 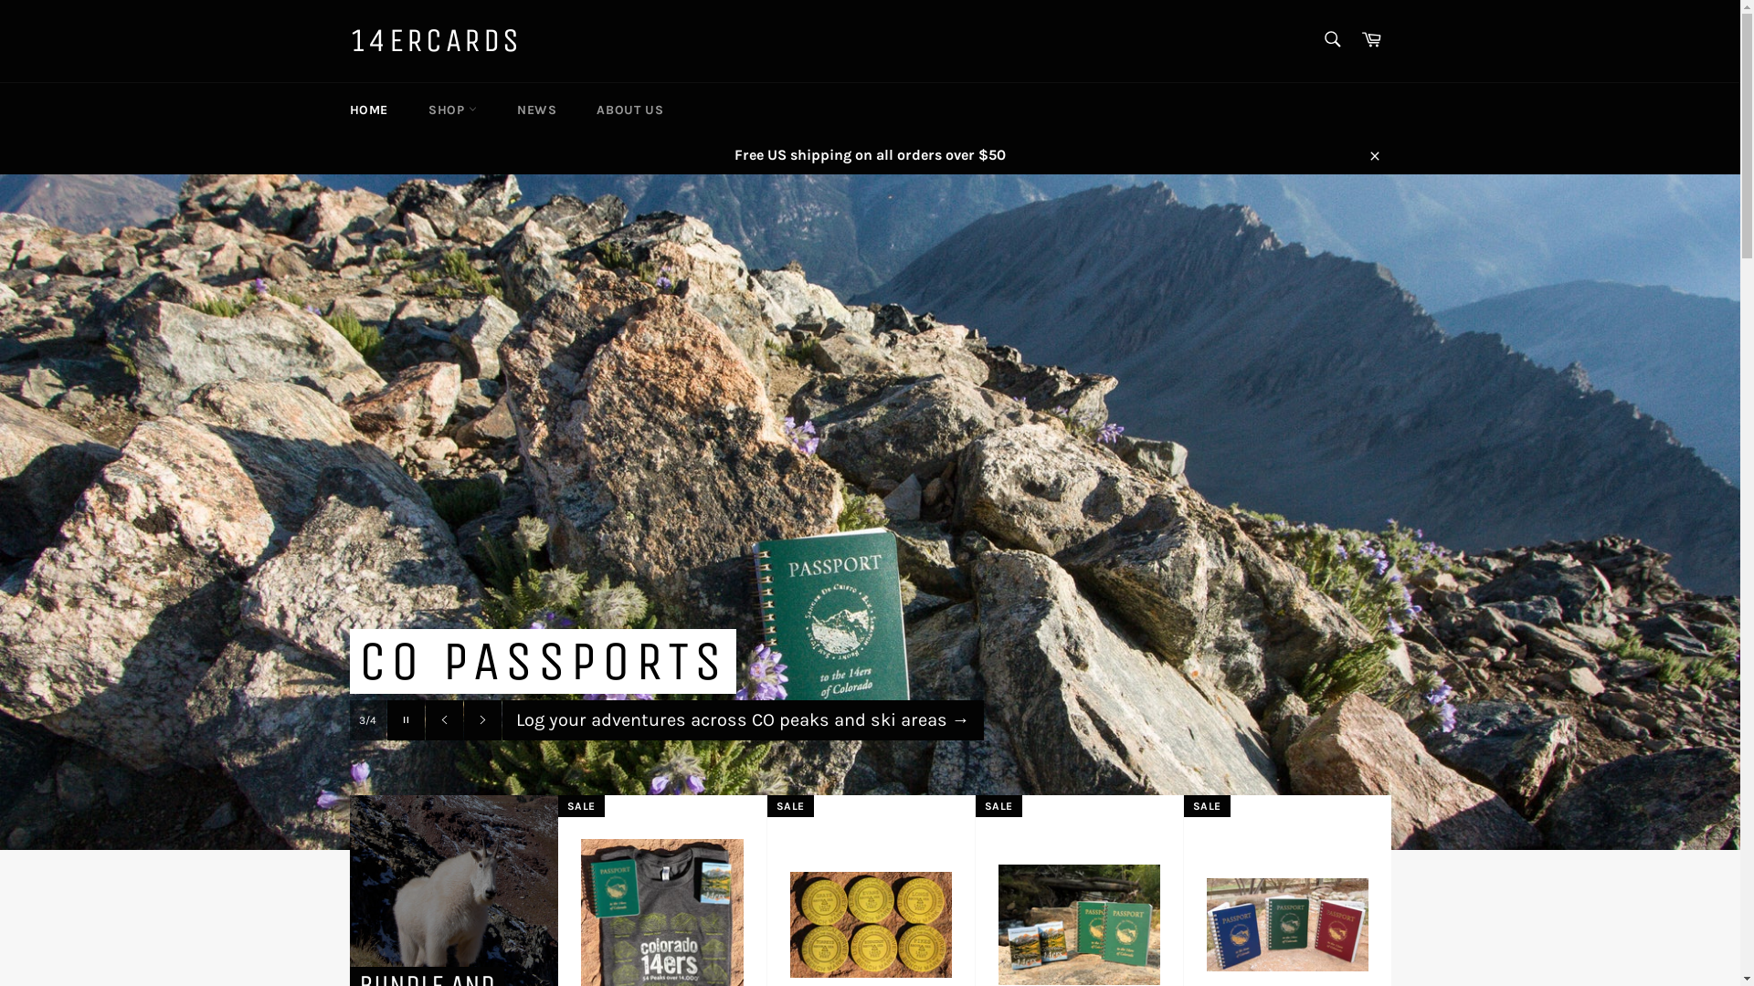 I want to click on Next slide, so click(x=482, y=720).